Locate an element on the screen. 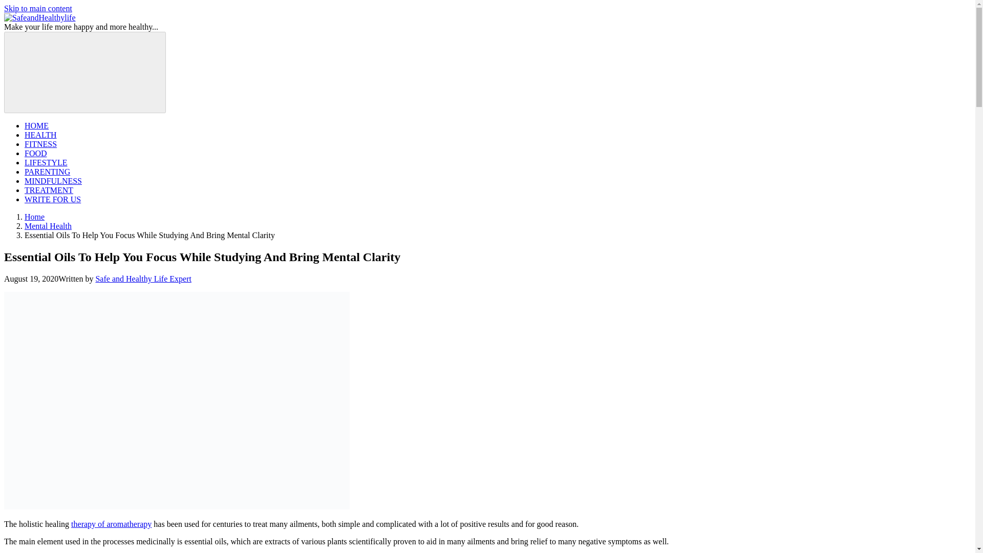  FITNESS is located at coordinates (41, 144).